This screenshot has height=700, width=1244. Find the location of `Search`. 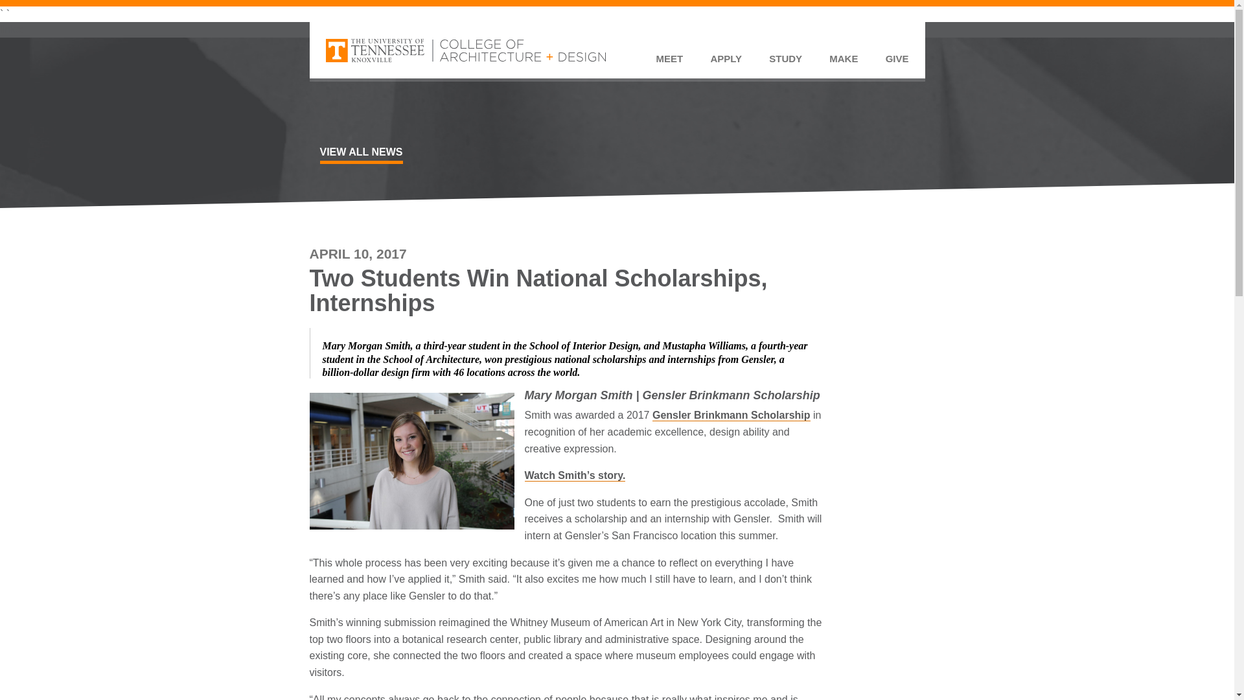

Search is located at coordinates (667, 43).